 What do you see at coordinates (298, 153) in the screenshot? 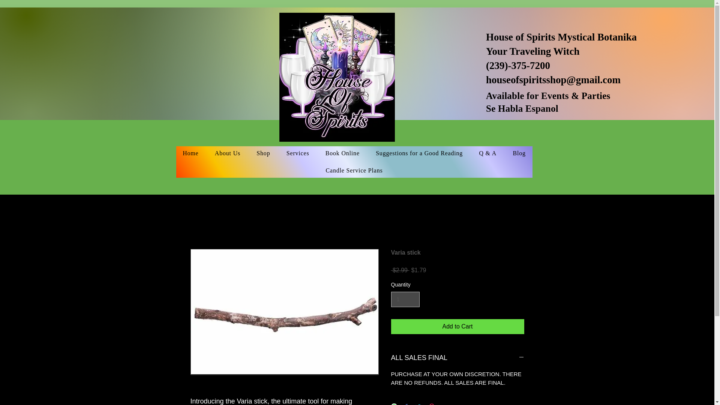
I see `Services` at bounding box center [298, 153].